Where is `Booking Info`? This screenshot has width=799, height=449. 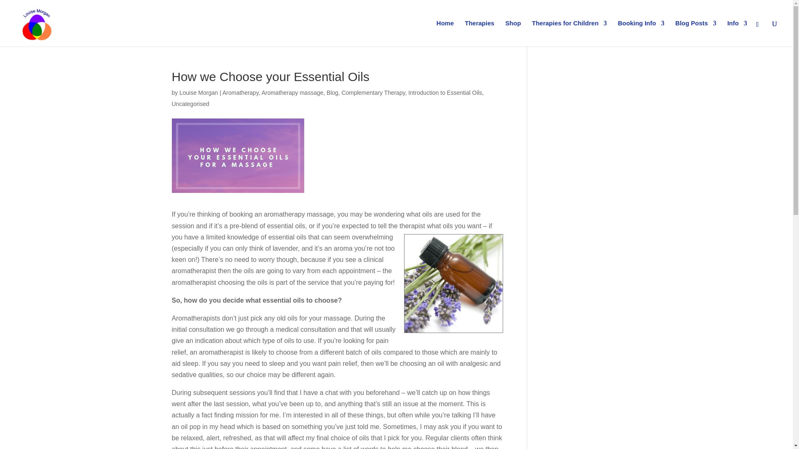 Booking Info is located at coordinates (641, 33).